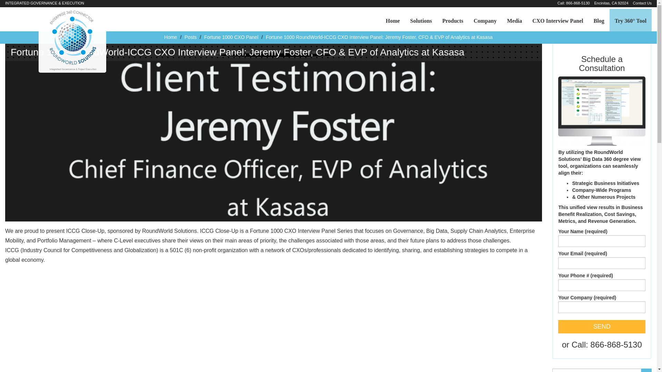  What do you see at coordinates (393, 21) in the screenshot?
I see `Home` at bounding box center [393, 21].